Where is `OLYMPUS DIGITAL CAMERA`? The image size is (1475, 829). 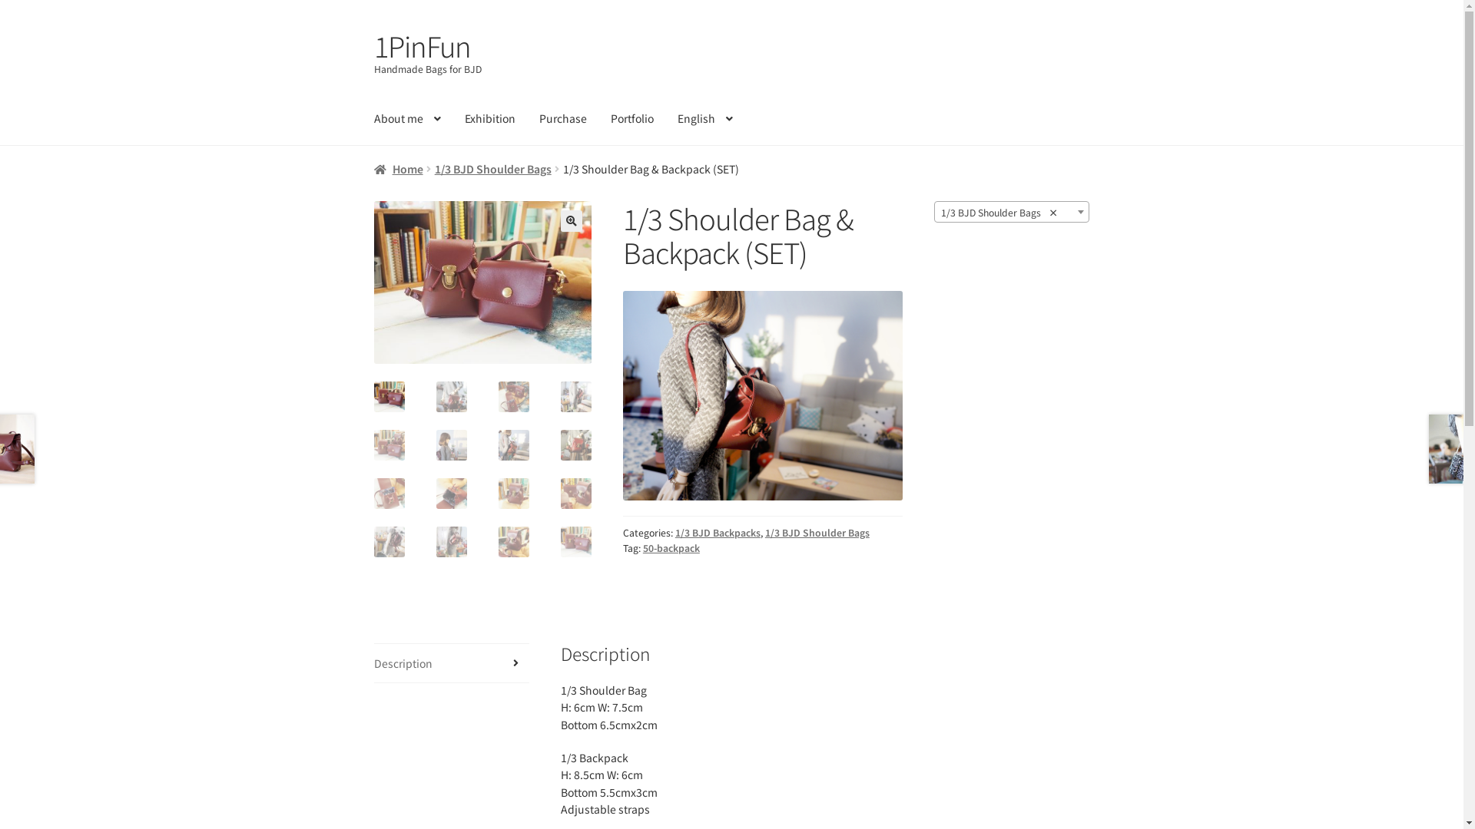 OLYMPUS DIGITAL CAMERA is located at coordinates (482, 282).